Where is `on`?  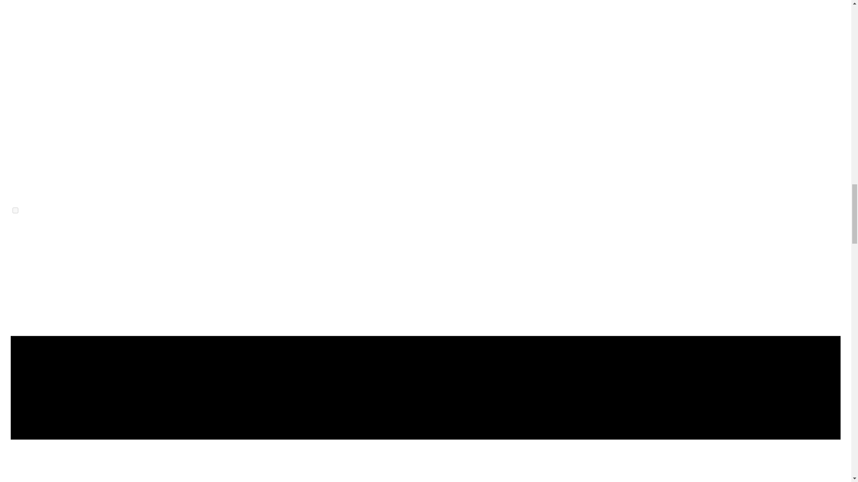
on is located at coordinates (15, 211).